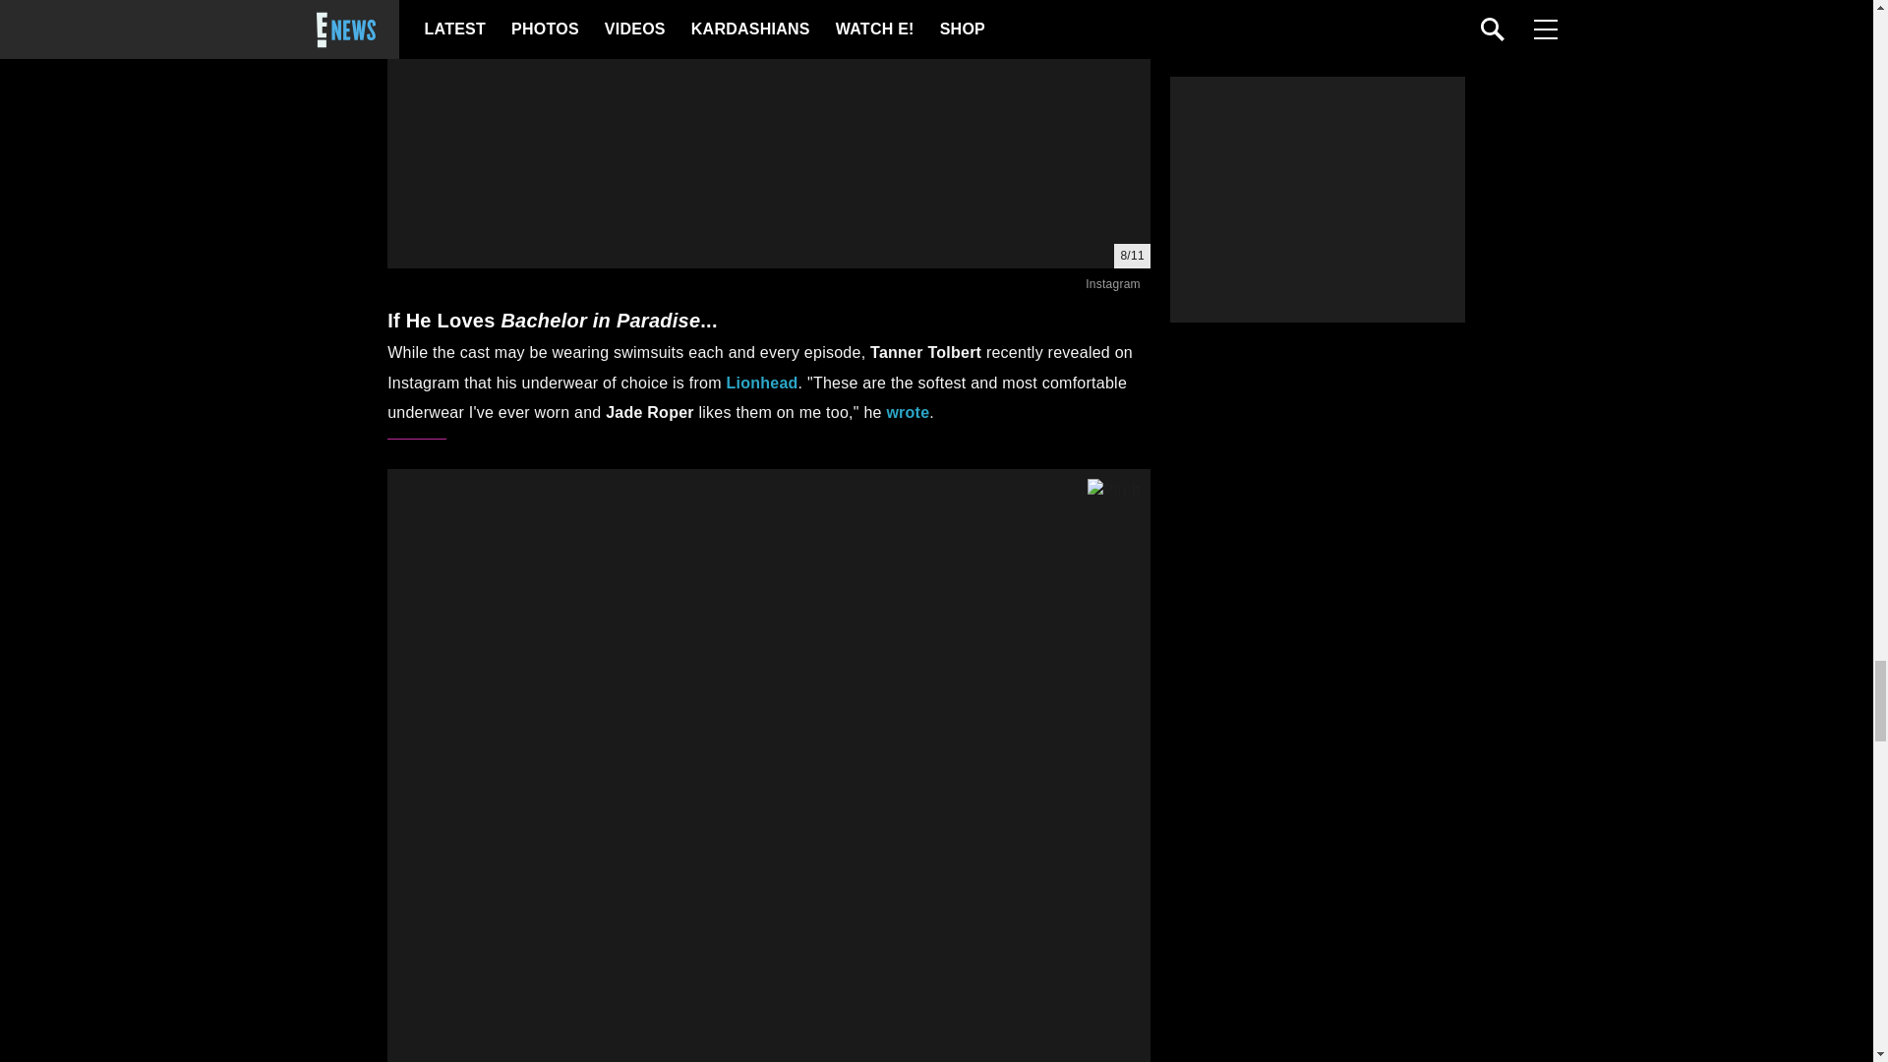  I want to click on wrote, so click(907, 412).